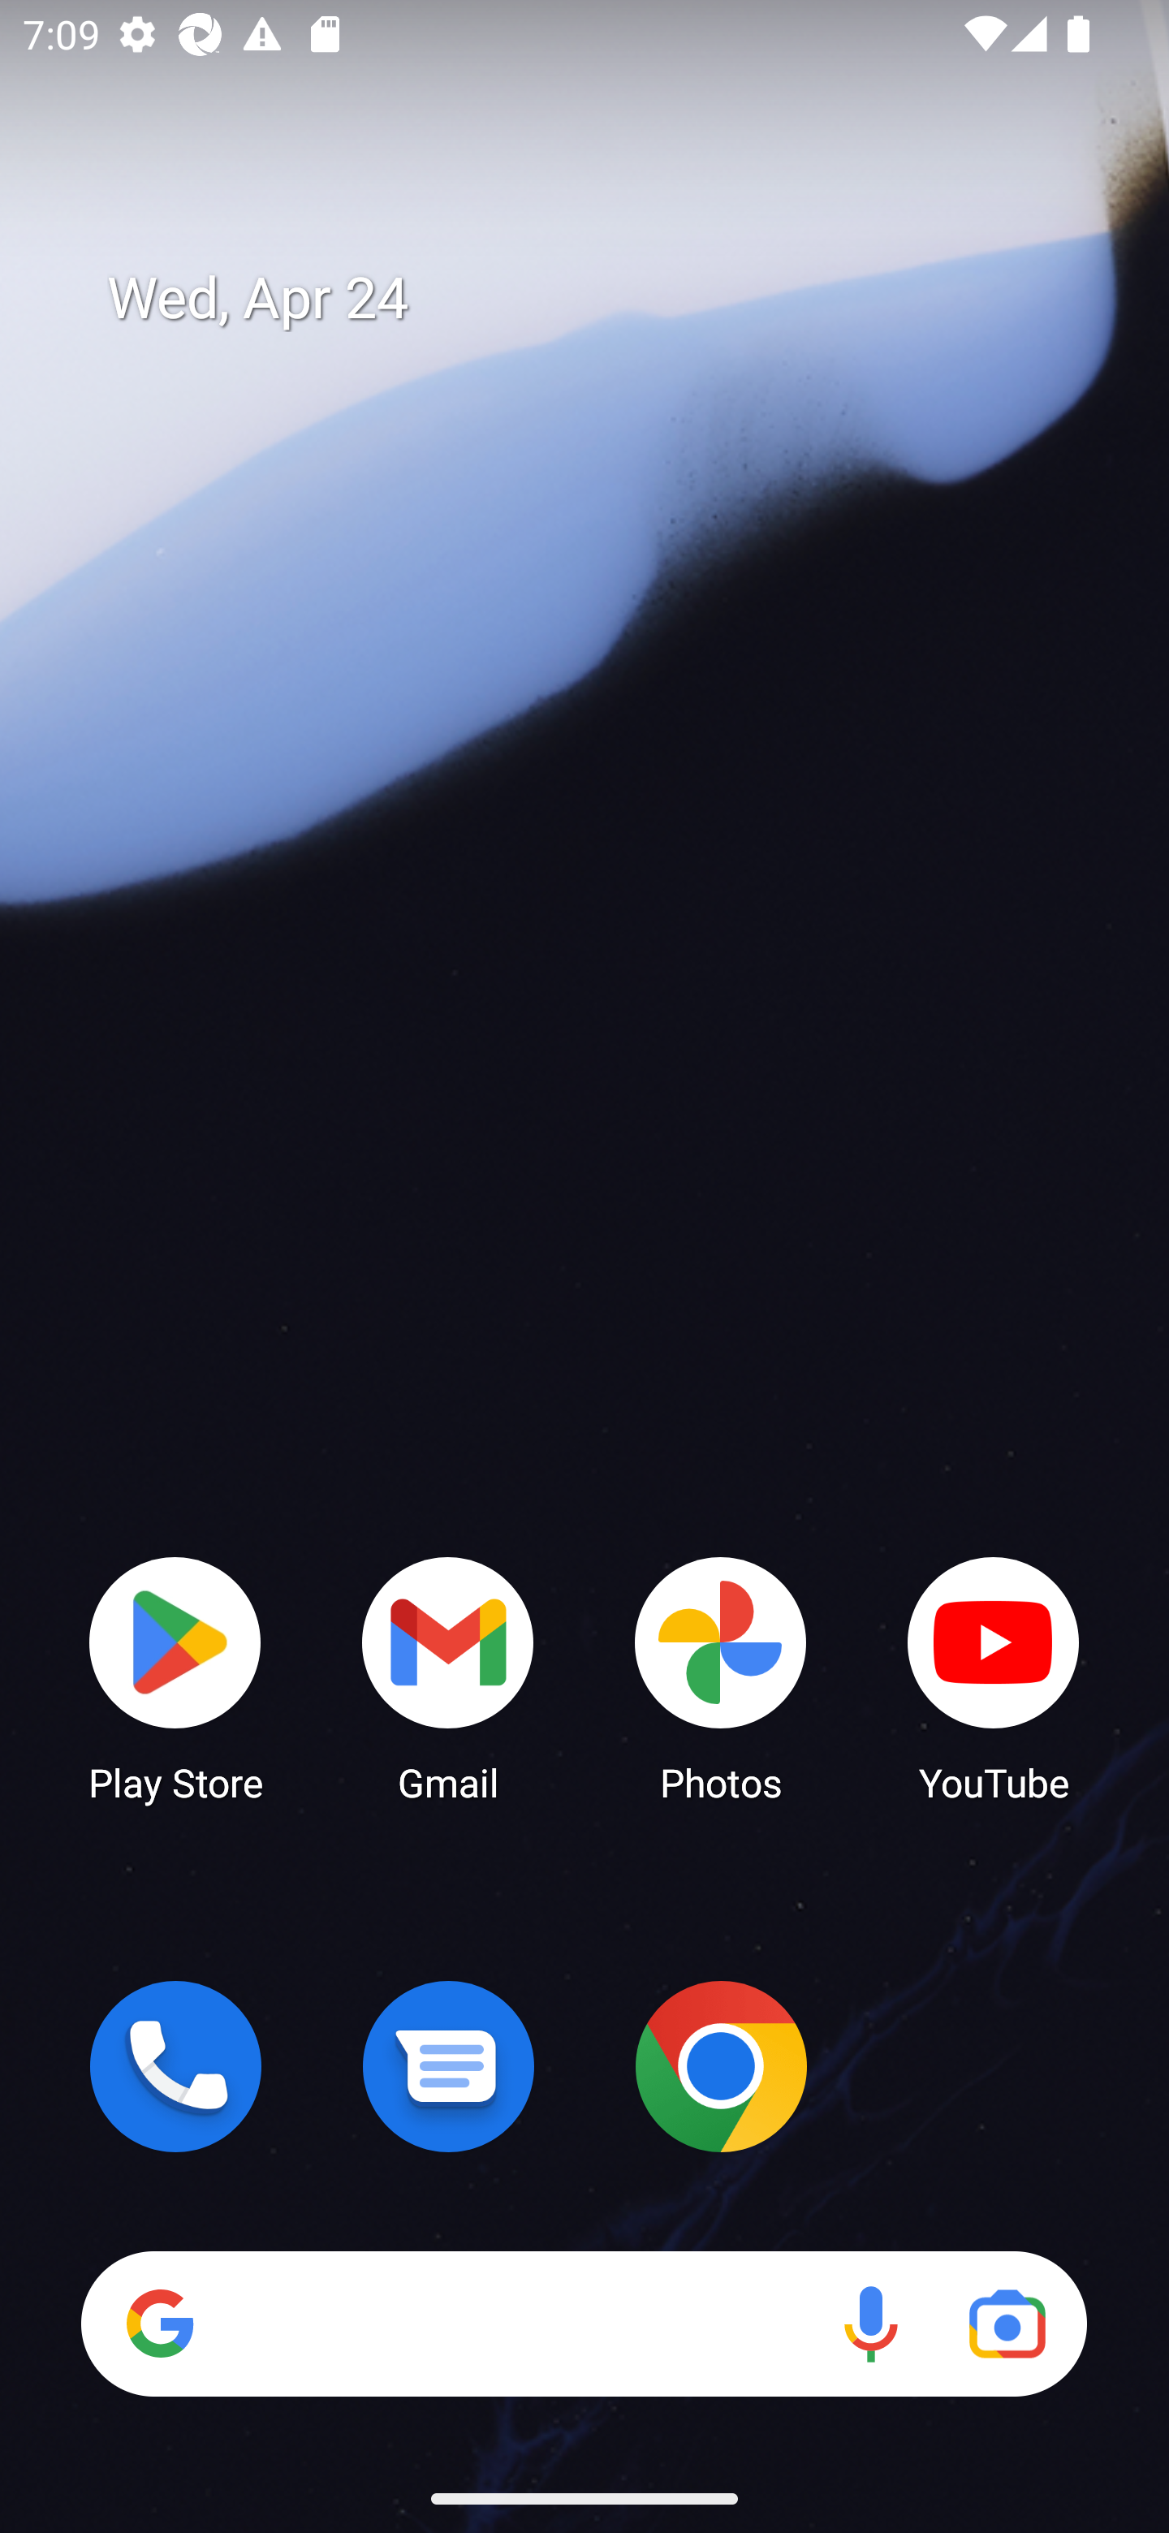 Image resolution: width=1169 pixels, height=2533 pixels. What do you see at coordinates (175, 1677) in the screenshot?
I see `Play Store` at bounding box center [175, 1677].